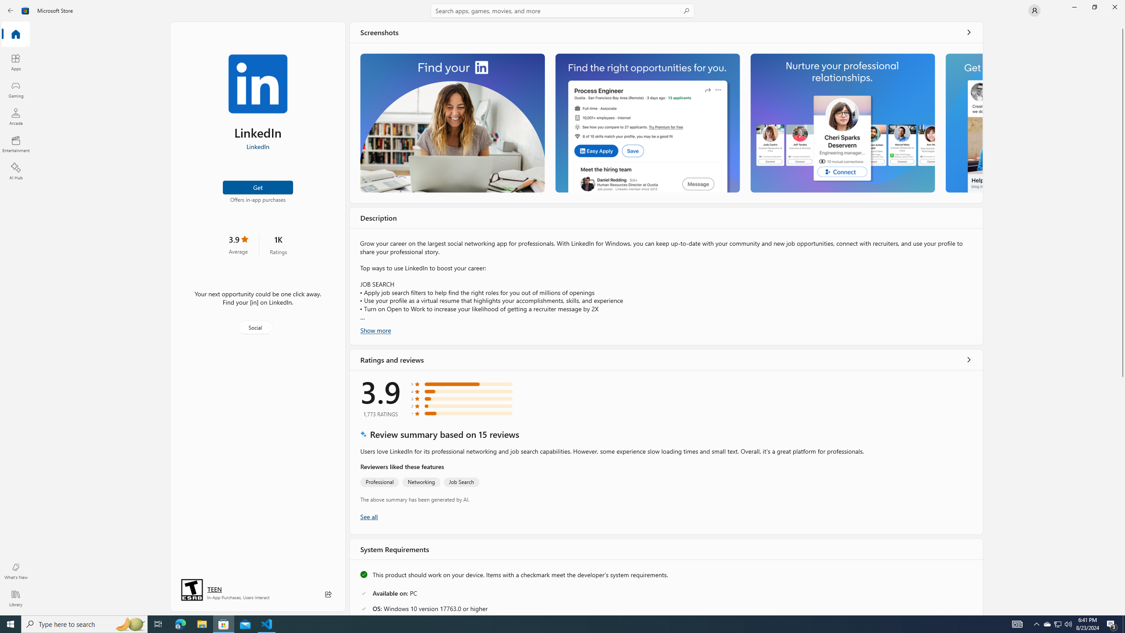 The width and height of the screenshot is (1125, 633). What do you see at coordinates (562, 308) in the screenshot?
I see `AutomationID: NavigationControl` at bounding box center [562, 308].